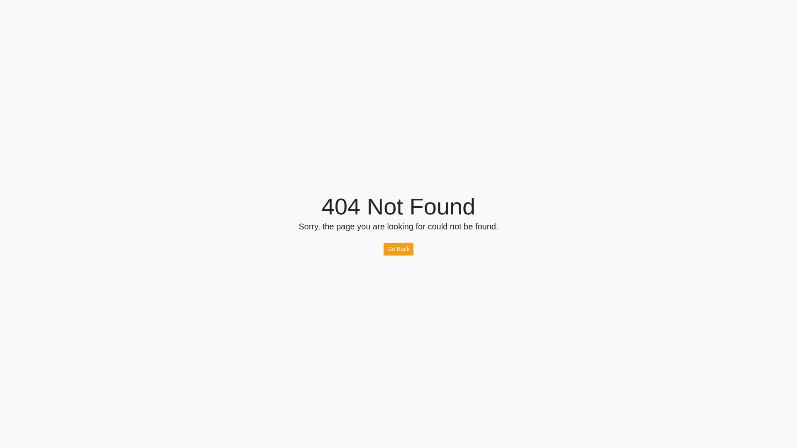 This screenshot has width=797, height=448. Describe the element at coordinates (398, 249) in the screenshot. I see `Go Back` at that location.